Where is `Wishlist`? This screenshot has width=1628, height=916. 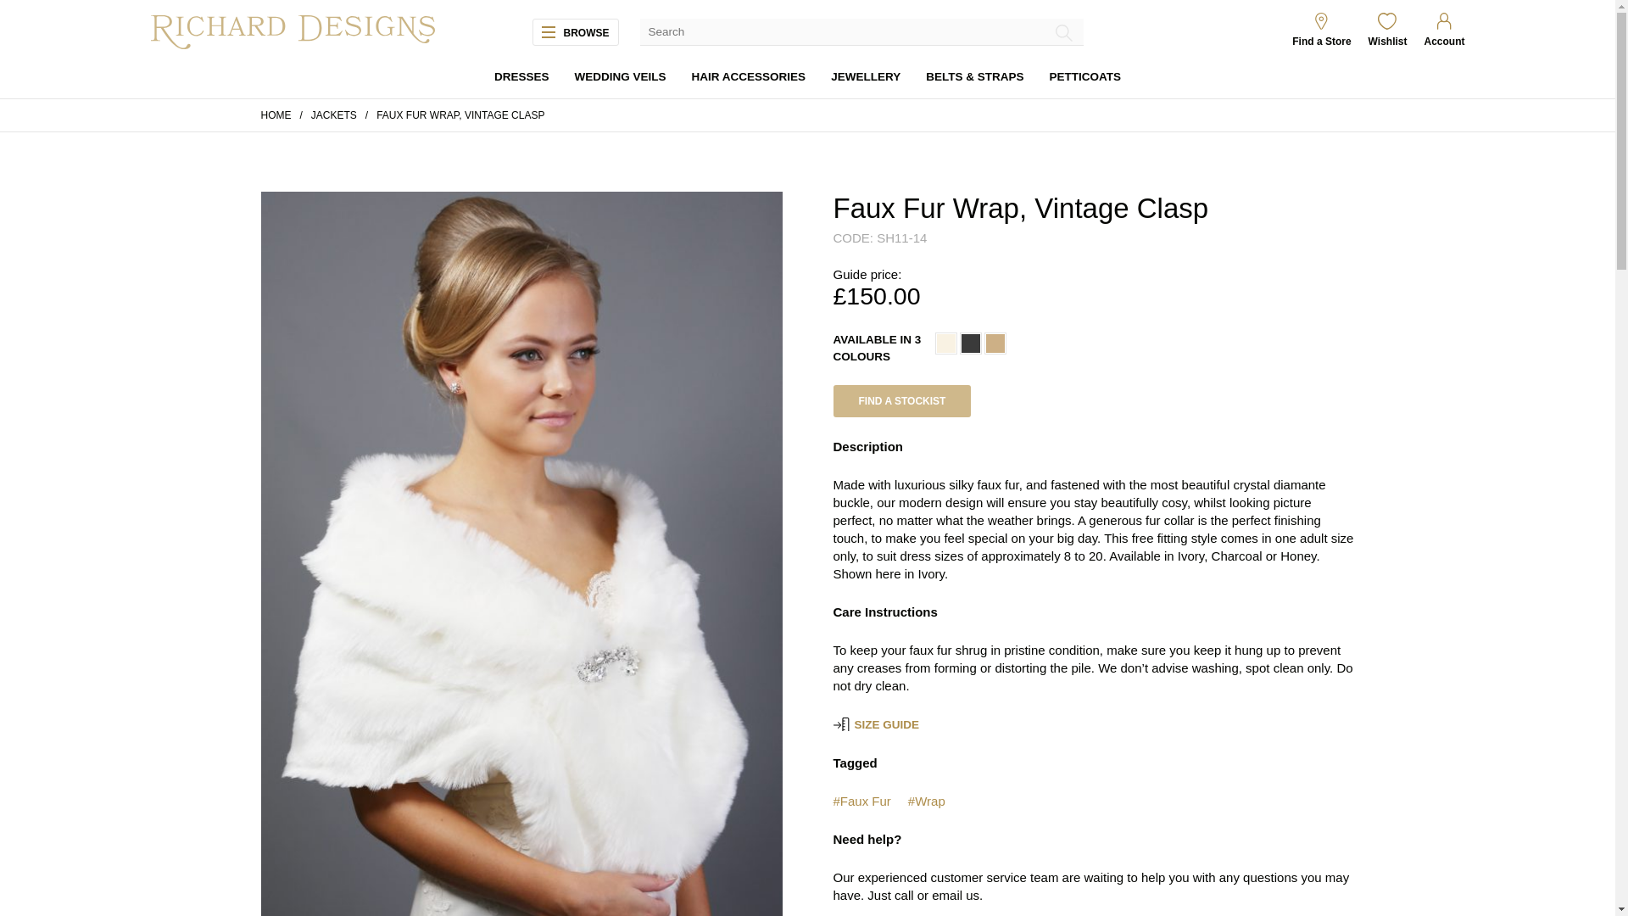 Wishlist is located at coordinates (1388, 42).